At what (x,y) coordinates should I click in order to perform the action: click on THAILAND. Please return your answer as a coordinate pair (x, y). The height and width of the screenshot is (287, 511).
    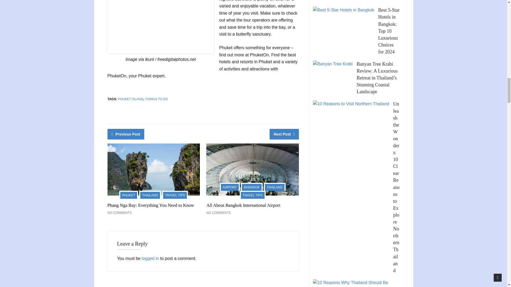
    Looking at the image, I should click on (150, 195).